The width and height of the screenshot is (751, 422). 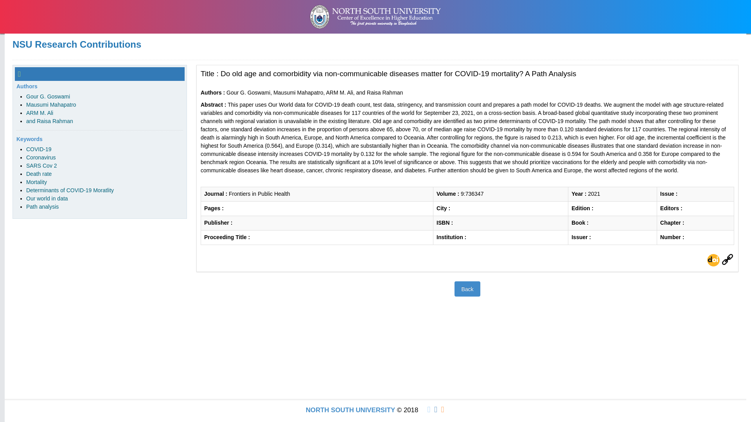 What do you see at coordinates (41, 166) in the screenshot?
I see `SARS Cov 2` at bounding box center [41, 166].